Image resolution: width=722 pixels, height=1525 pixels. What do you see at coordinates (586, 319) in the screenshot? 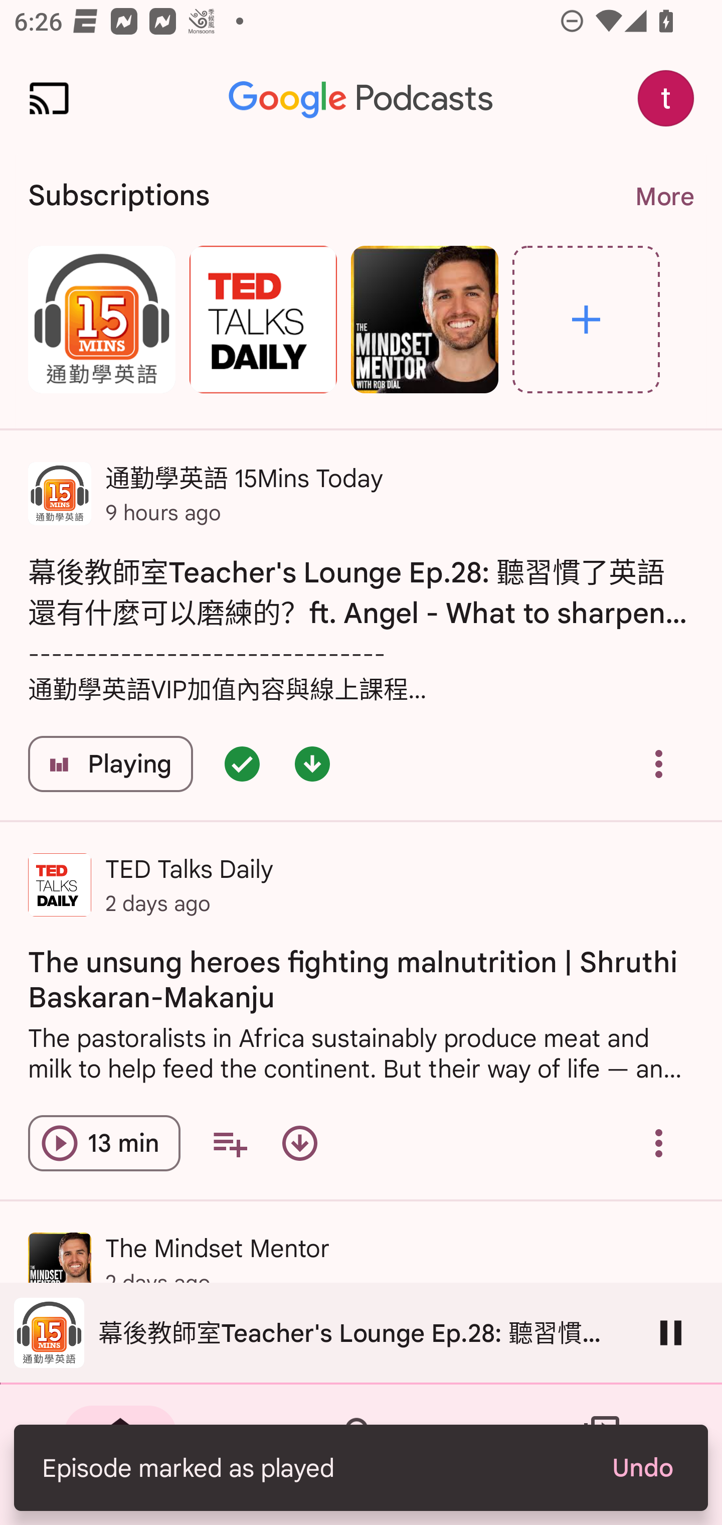
I see `Explore` at bounding box center [586, 319].